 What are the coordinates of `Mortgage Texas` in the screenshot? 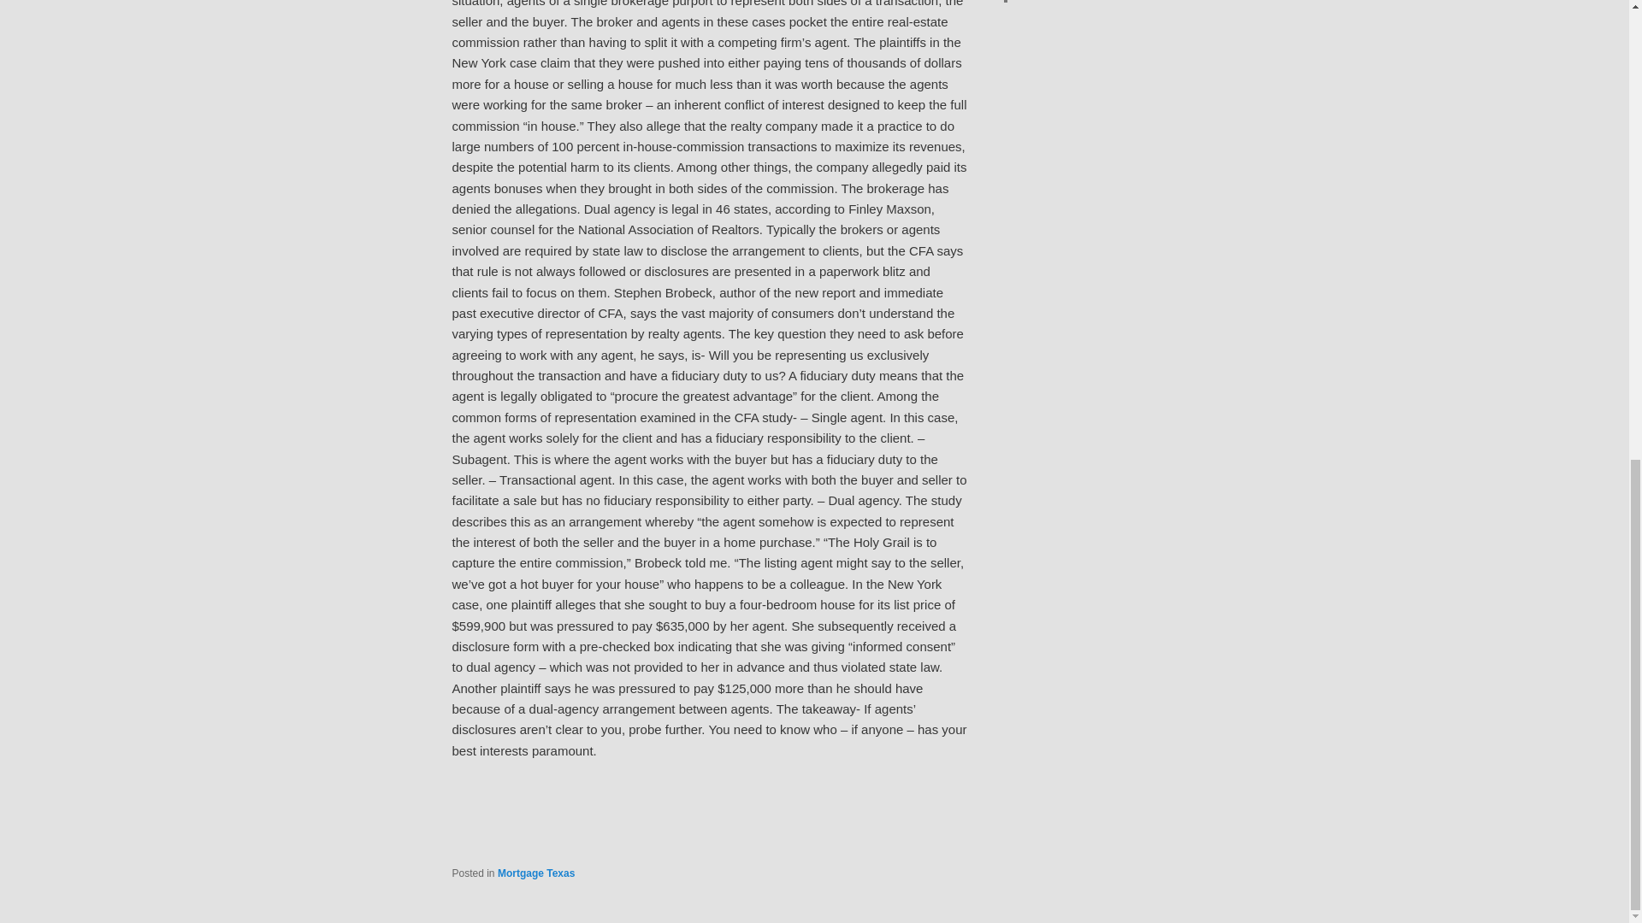 It's located at (535, 873).